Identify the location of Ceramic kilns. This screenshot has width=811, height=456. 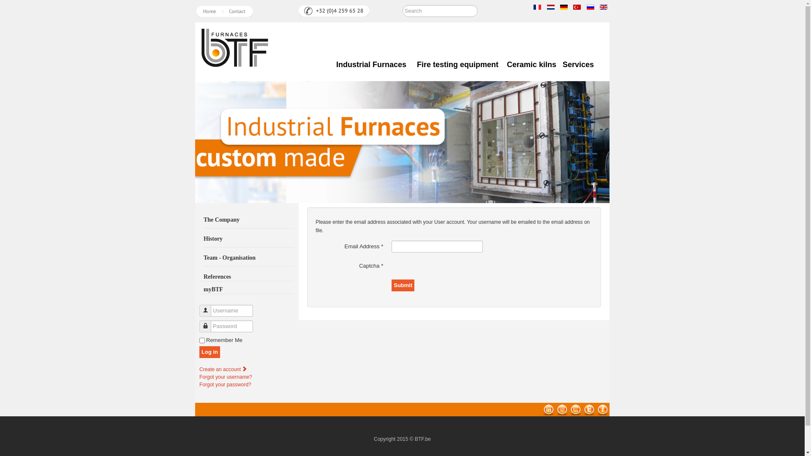
(531, 65).